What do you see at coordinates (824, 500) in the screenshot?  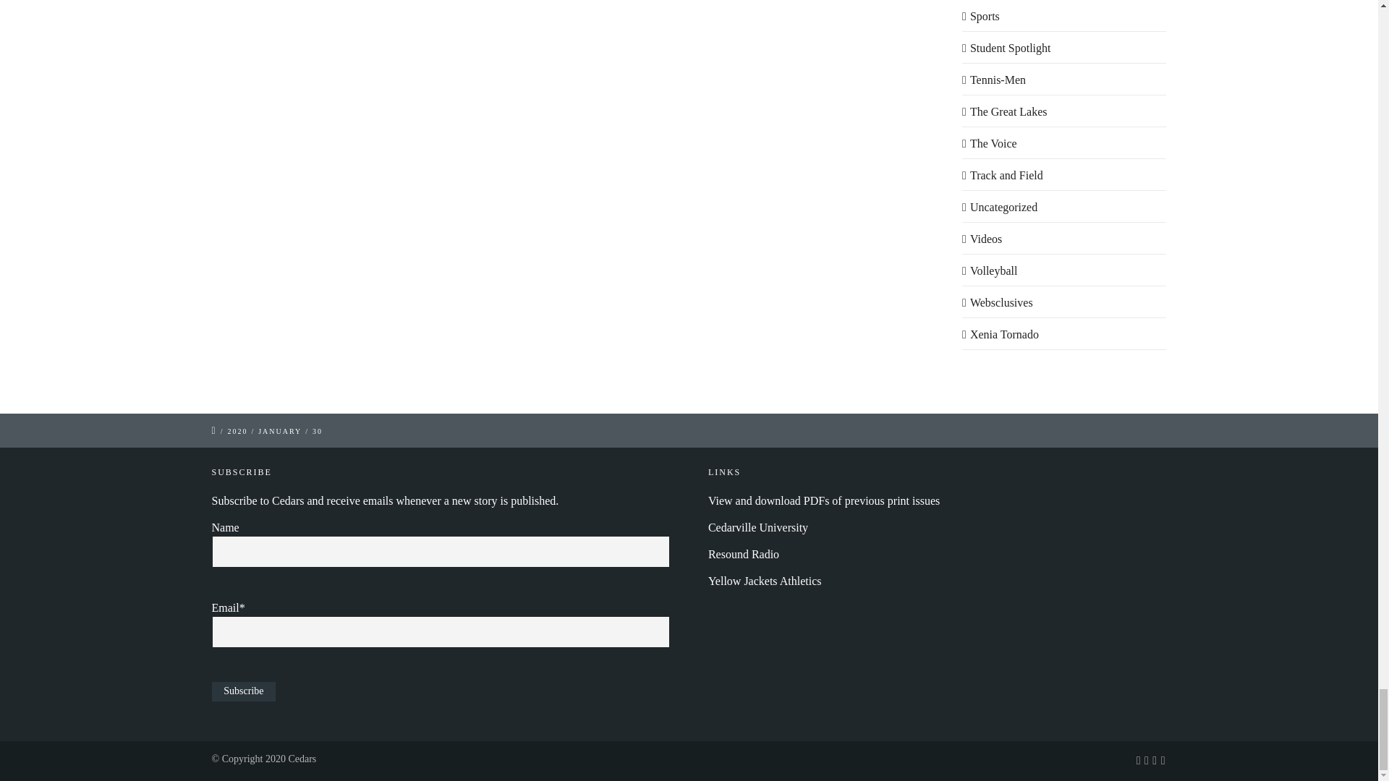 I see `Previous issues` at bounding box center [824, 500].